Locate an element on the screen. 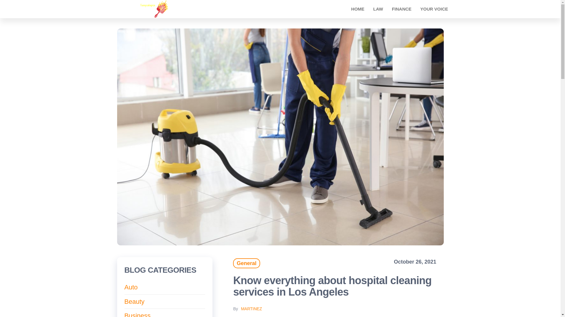 This screenshot has width=565, height=317. General is located at coordinates (246, 263).